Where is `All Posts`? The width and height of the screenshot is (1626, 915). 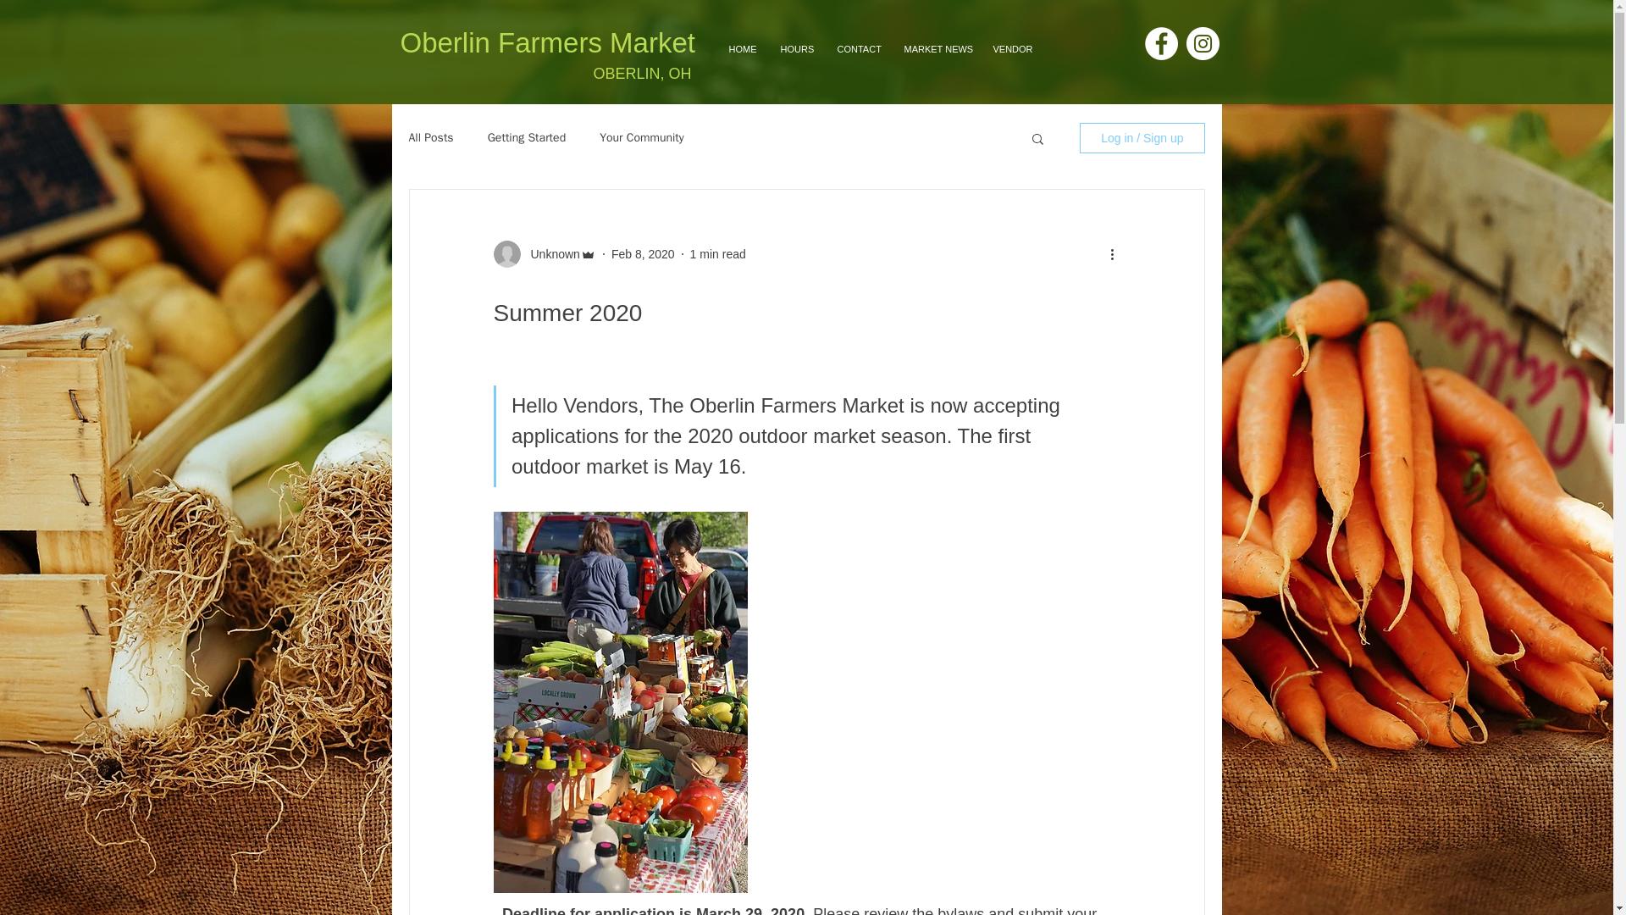
All Posts is located at coordinates (430, 137).